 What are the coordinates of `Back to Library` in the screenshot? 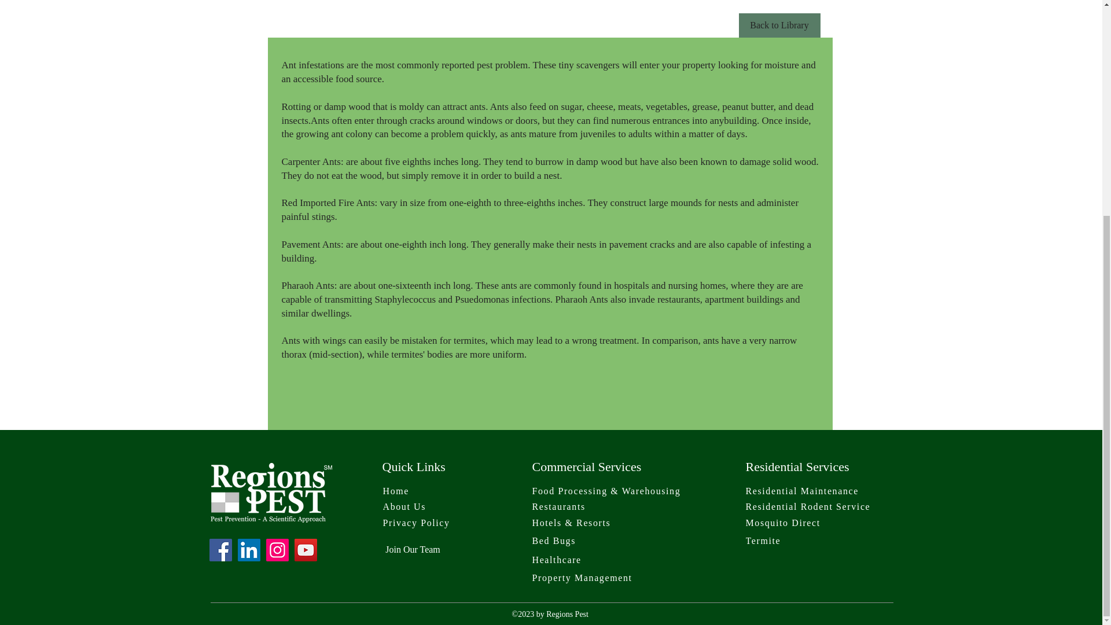 It's located at (779, 25).